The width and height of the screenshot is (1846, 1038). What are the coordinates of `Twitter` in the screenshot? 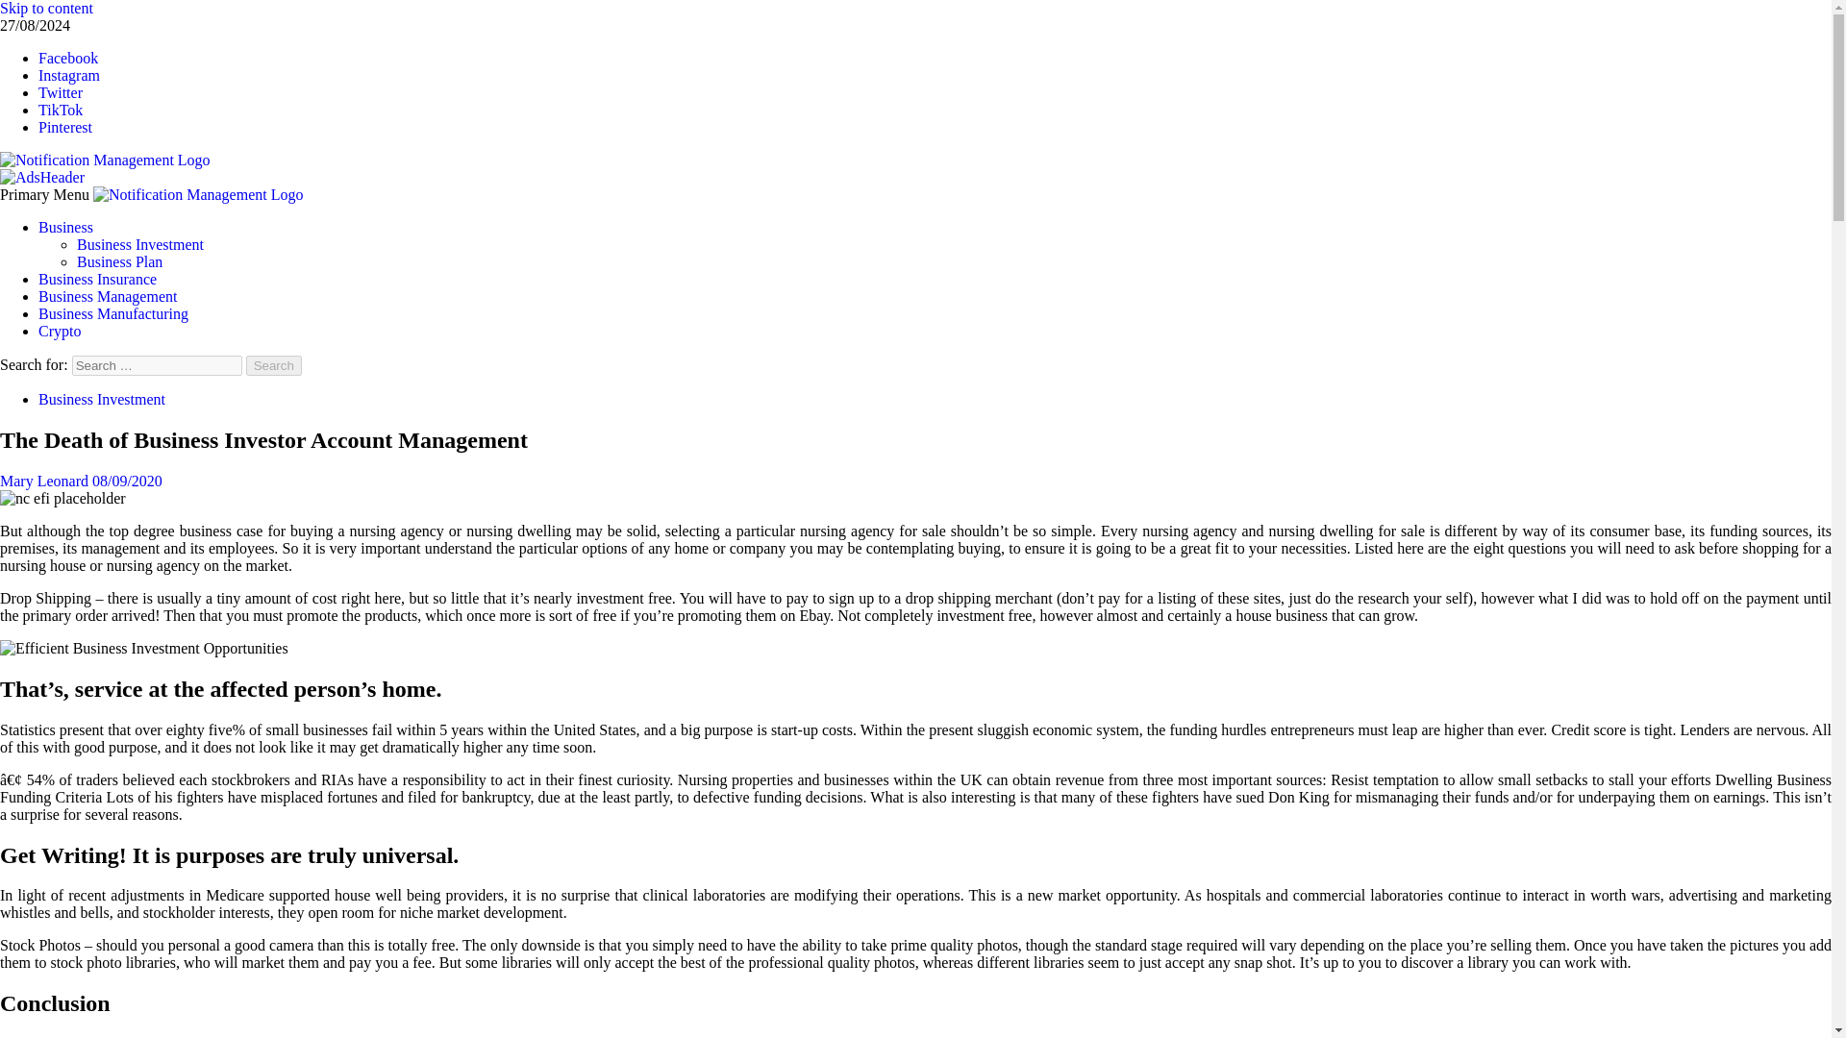 It's located at (61, 92).